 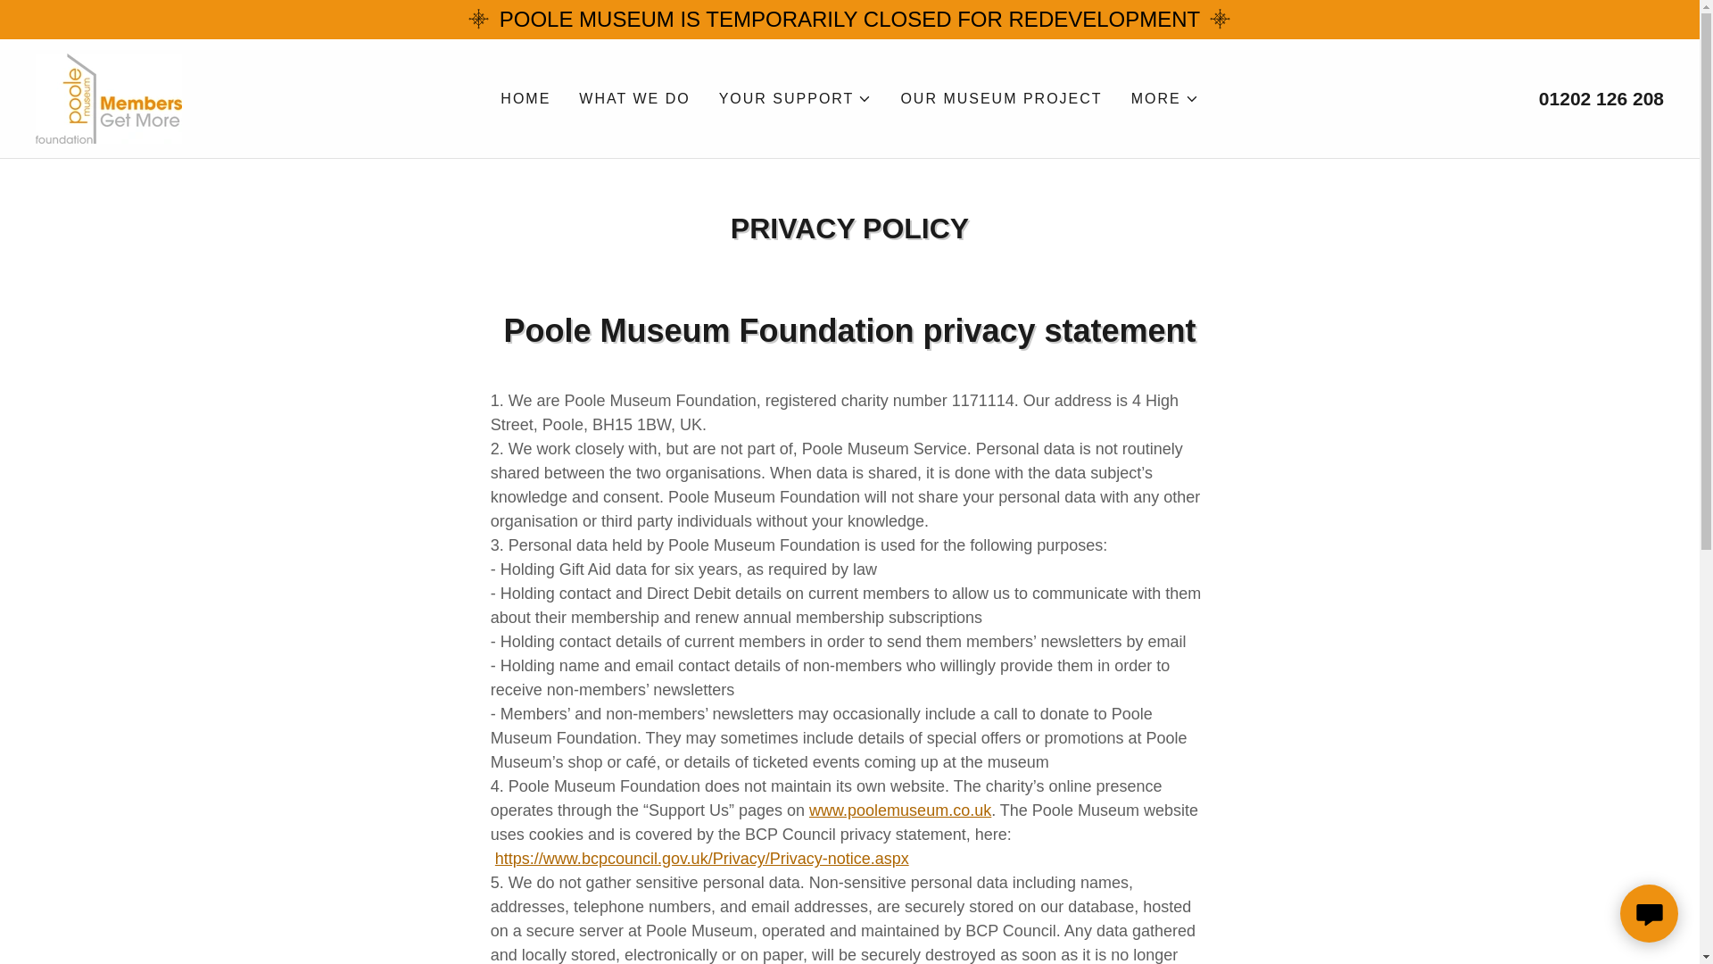 I want to click on Poole Museum Foundation, so click(x=109, y=96).